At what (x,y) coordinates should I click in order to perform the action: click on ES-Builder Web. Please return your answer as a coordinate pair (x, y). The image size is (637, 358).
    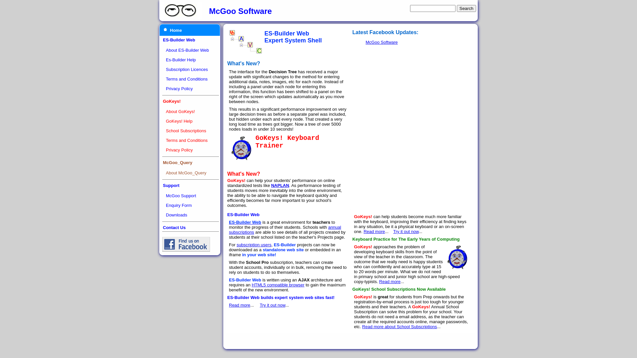
    Looking at the image, I should click on (179, 40).